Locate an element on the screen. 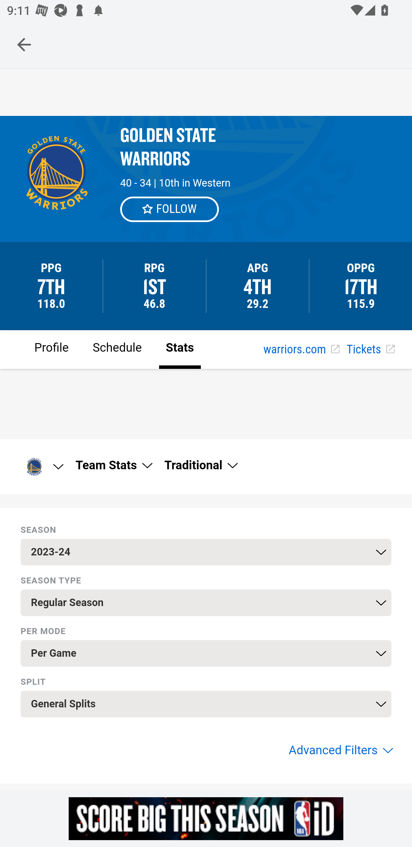 This screenshot has width=412, height=847. warriors.com is located at coordinates (301, 350).